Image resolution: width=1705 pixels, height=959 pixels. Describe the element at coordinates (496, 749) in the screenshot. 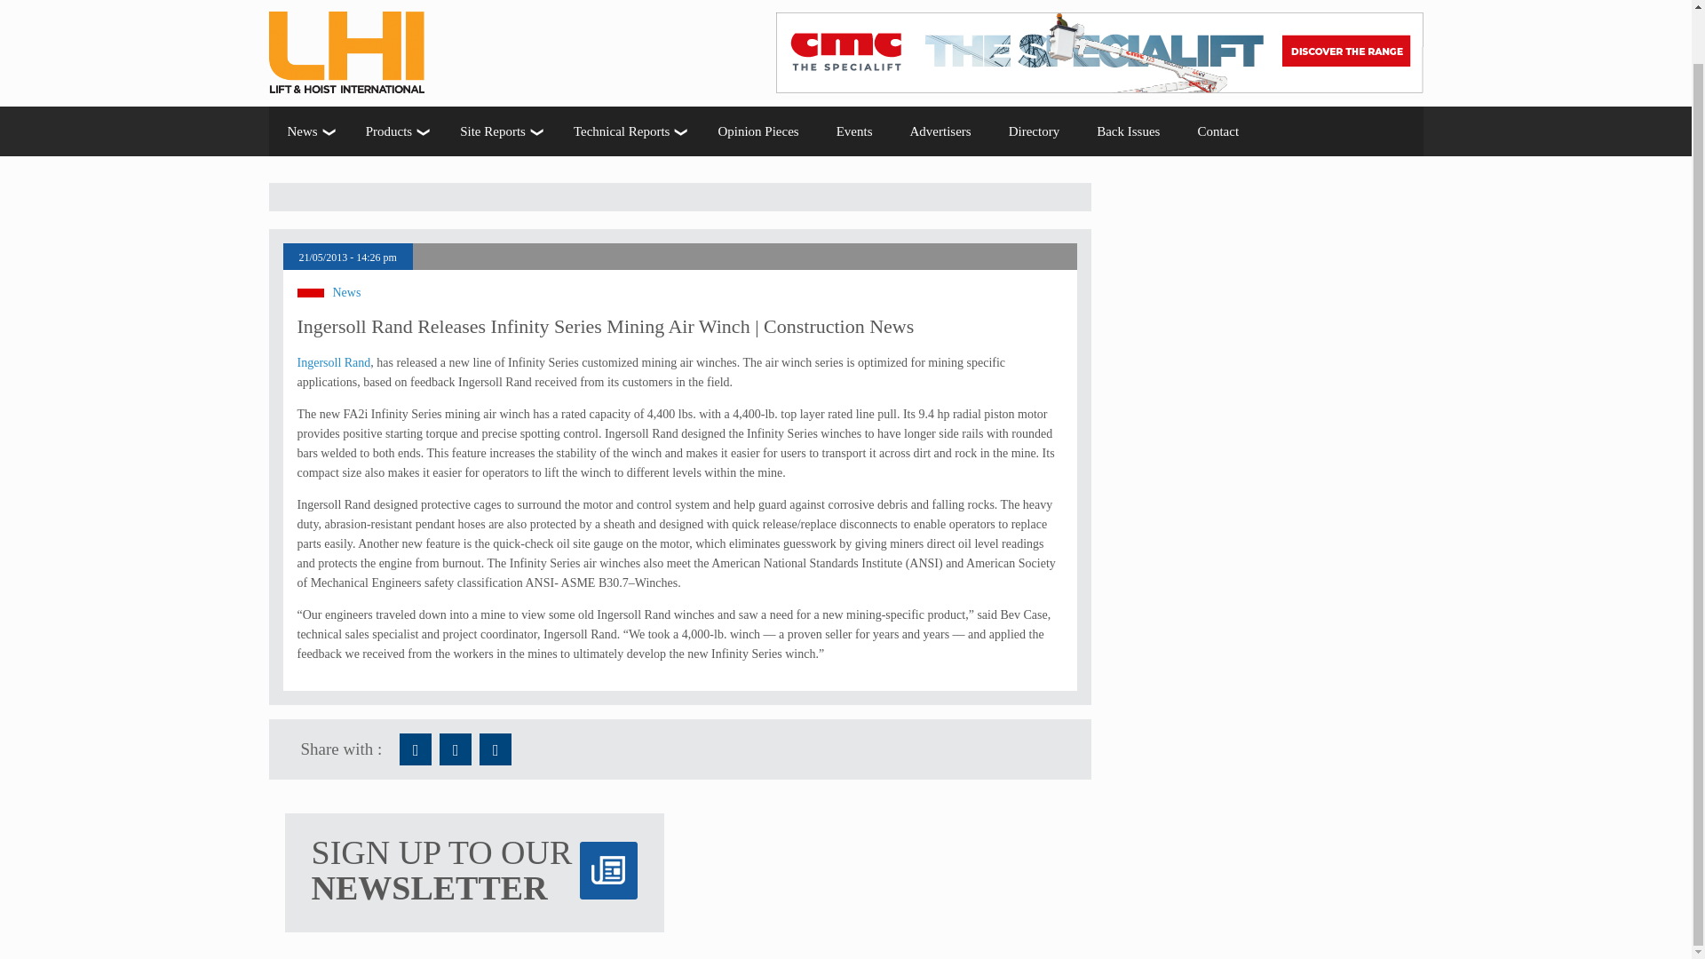

I see `Lift and Hoist Australia  LinkedIn` at that location.